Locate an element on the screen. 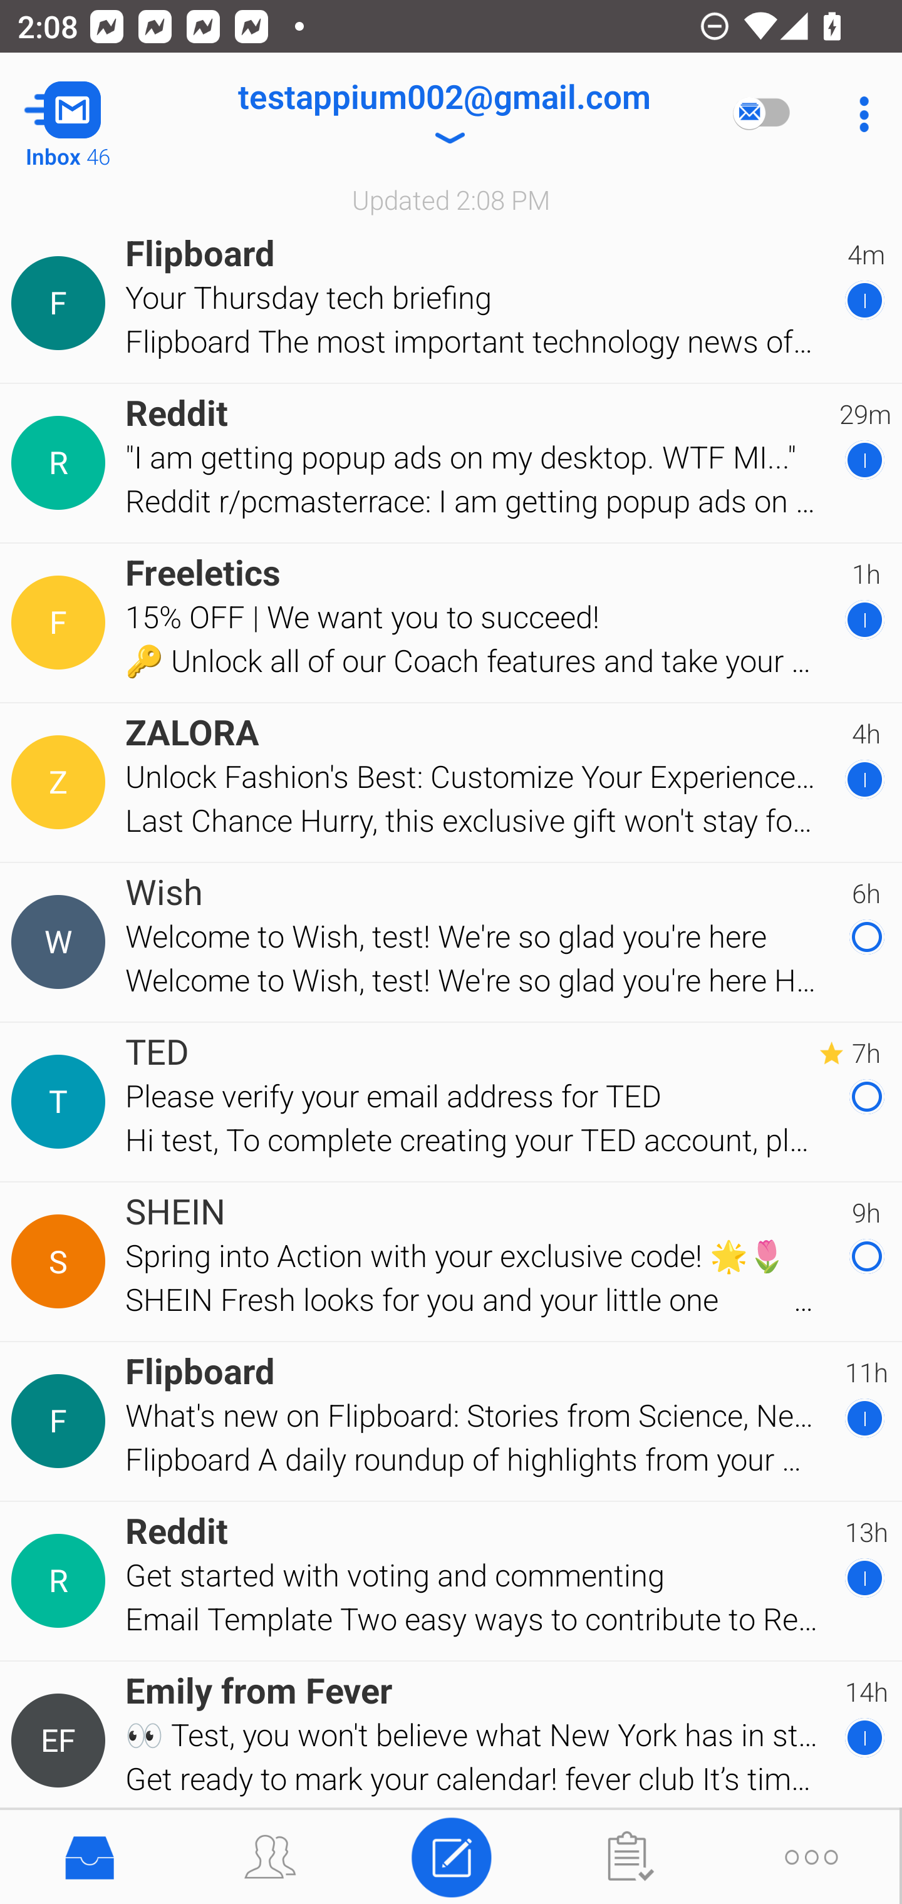  Contact Details is located at coordinates (61, 623).